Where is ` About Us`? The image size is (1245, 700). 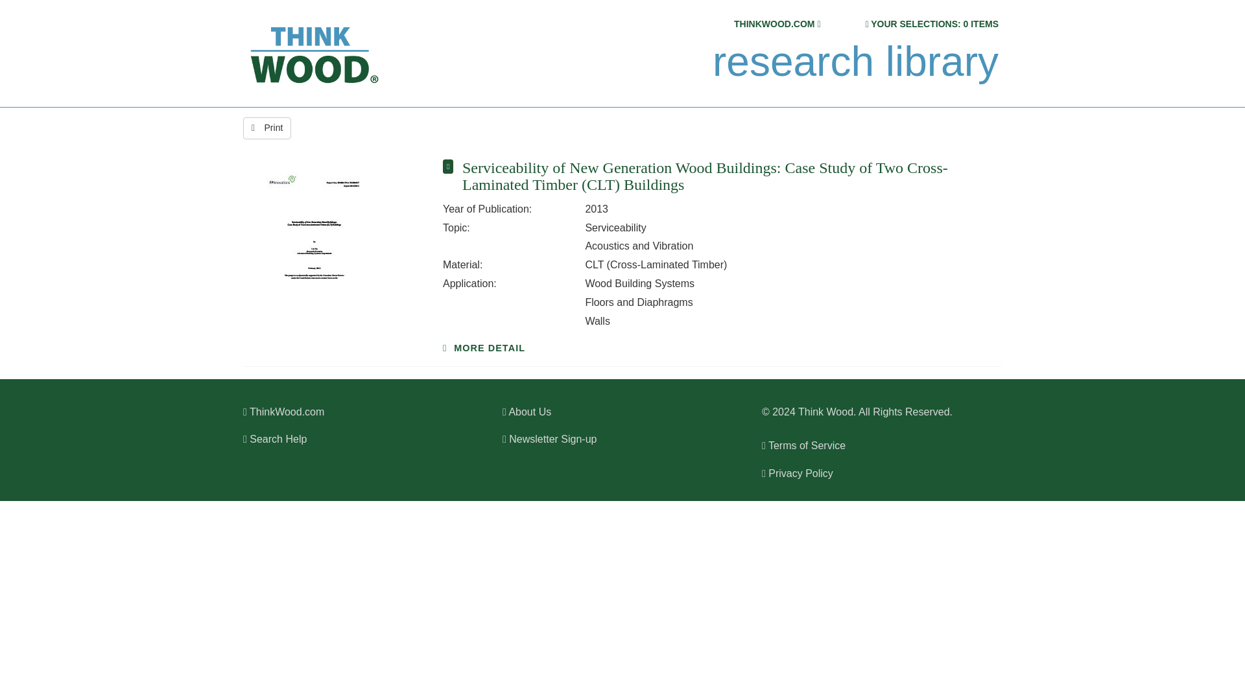  About Us is located at coordinates (527, 412).